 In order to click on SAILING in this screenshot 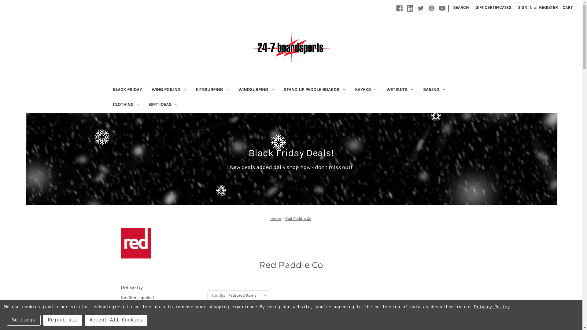, I will do `click(434, 90)`.